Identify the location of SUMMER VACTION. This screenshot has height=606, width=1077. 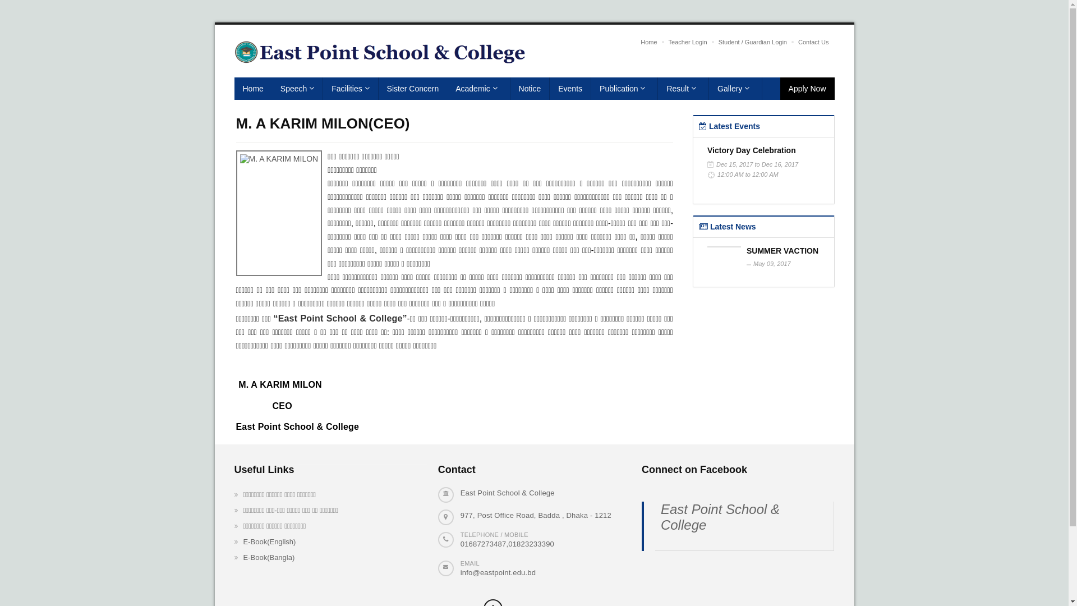
(783, 251).